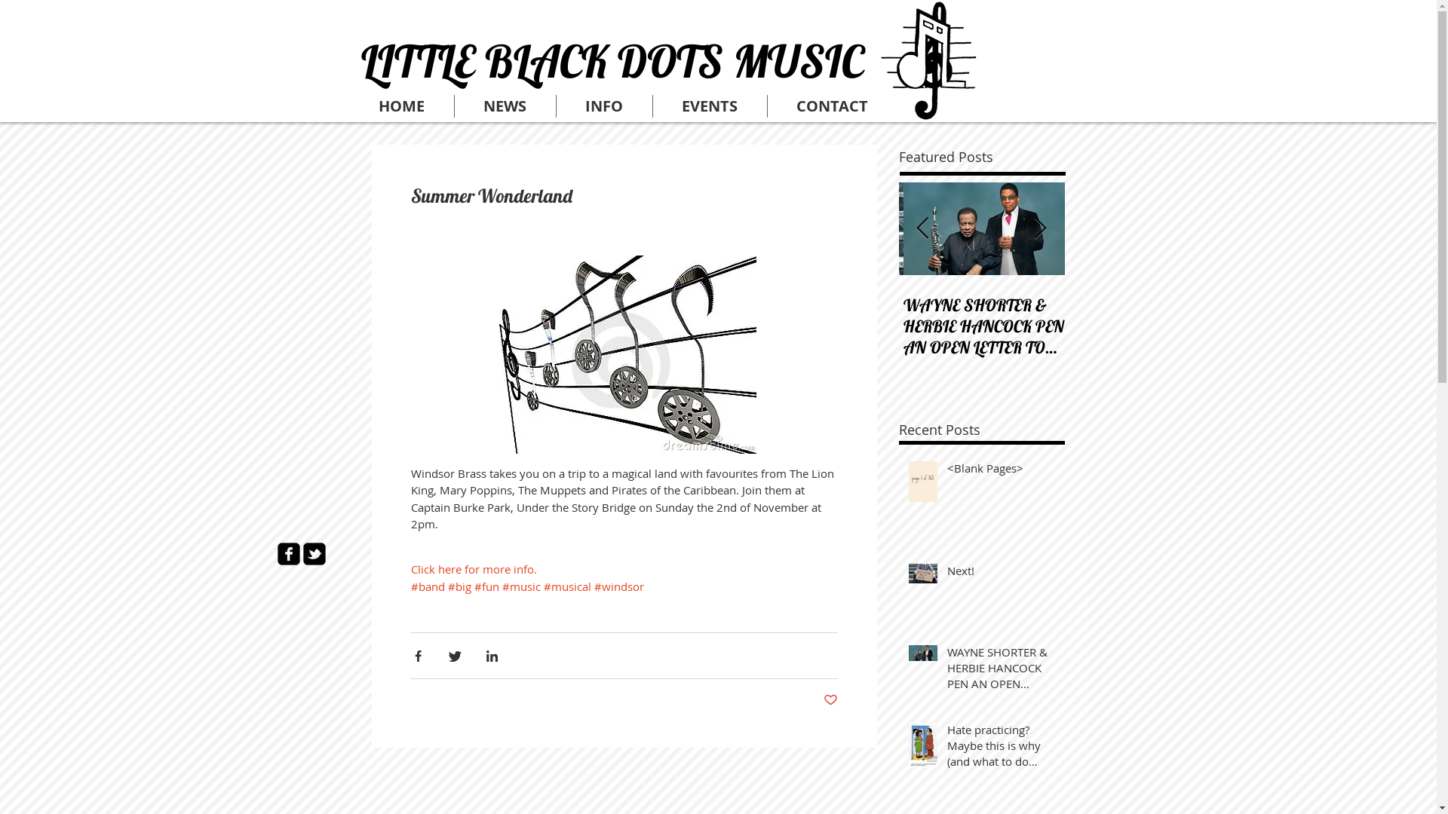 This screenshot has width=1448, height=814. What do you see at coordinates (567, 586) in the screenshot?
I see `#musical` at bounding box center [567, 586].